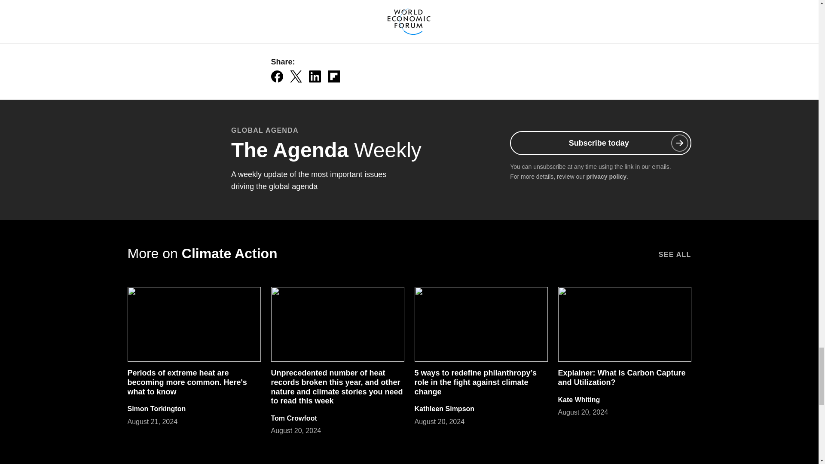 This screenshot has width=825, height=464. I want to click on Health and Healthcare Systems, so click(394, 8).